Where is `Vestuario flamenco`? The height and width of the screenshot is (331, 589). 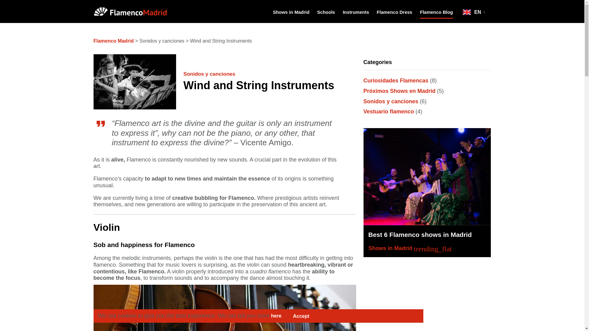
Vestuario flamenco is located at coordinates (388, 112).